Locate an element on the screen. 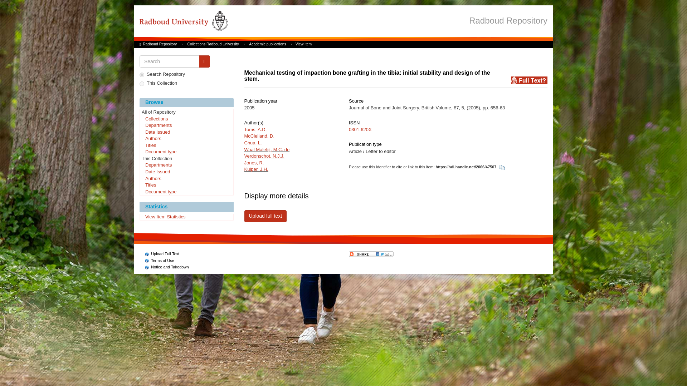 This screenshot has height=386, width=687. Go is located at coordinates (205, 61).